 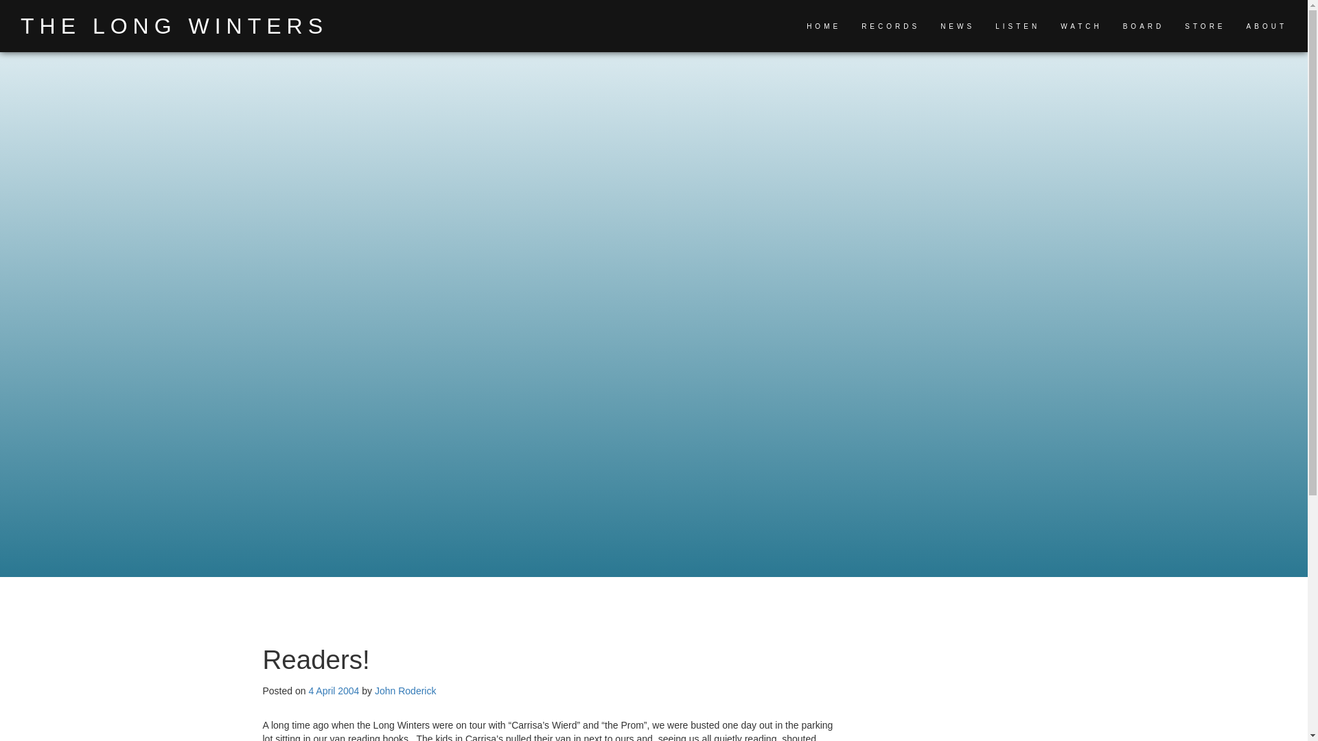 What do you see at coordinates (1205, 26) in the screenshot?
I see `STORE` at bounding box center [1205, 26].